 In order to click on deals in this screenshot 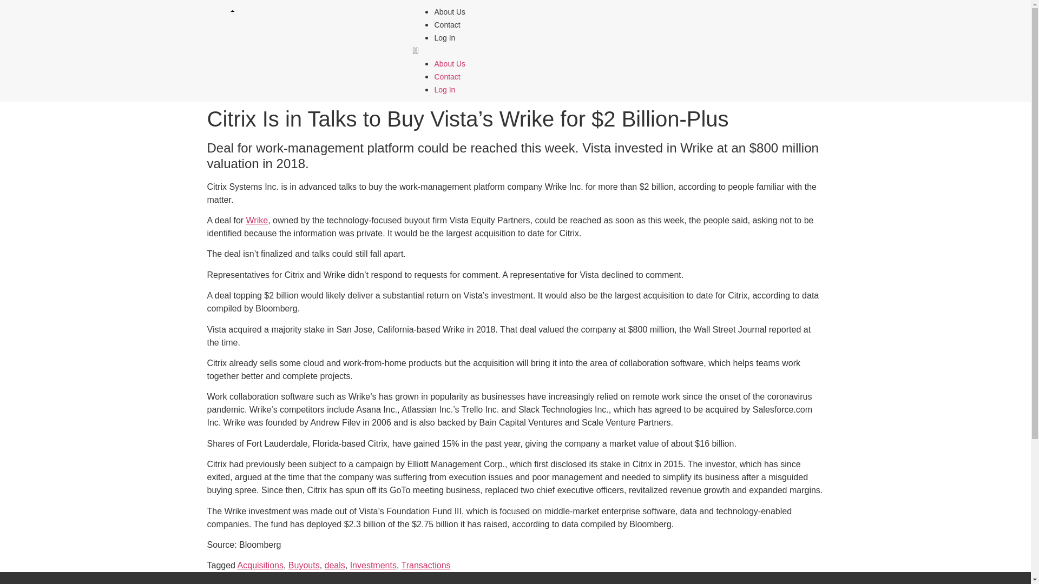, I will do `click(334, 565)`.